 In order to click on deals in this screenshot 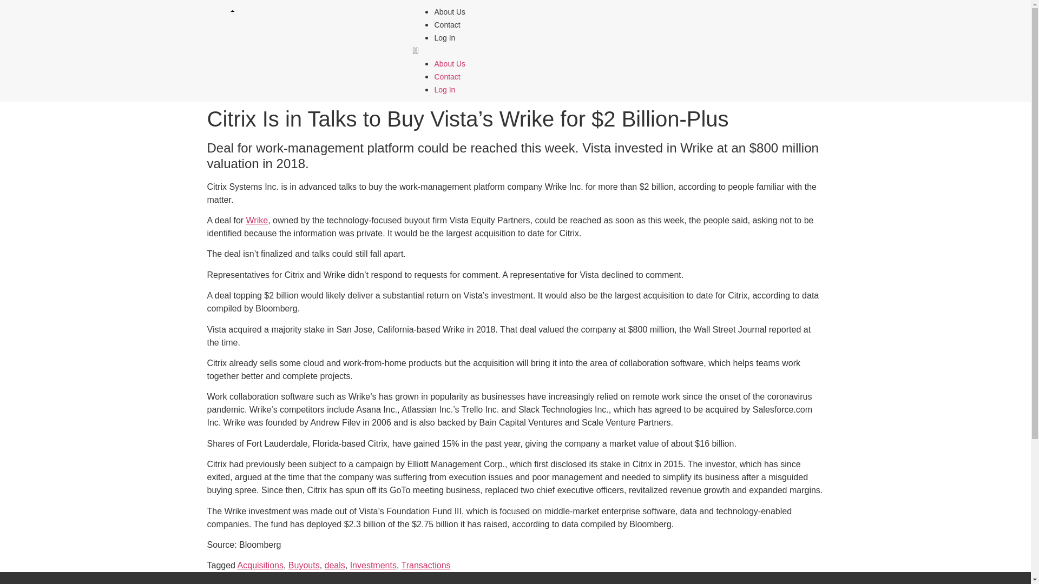, I will do `click(334, 565)`.